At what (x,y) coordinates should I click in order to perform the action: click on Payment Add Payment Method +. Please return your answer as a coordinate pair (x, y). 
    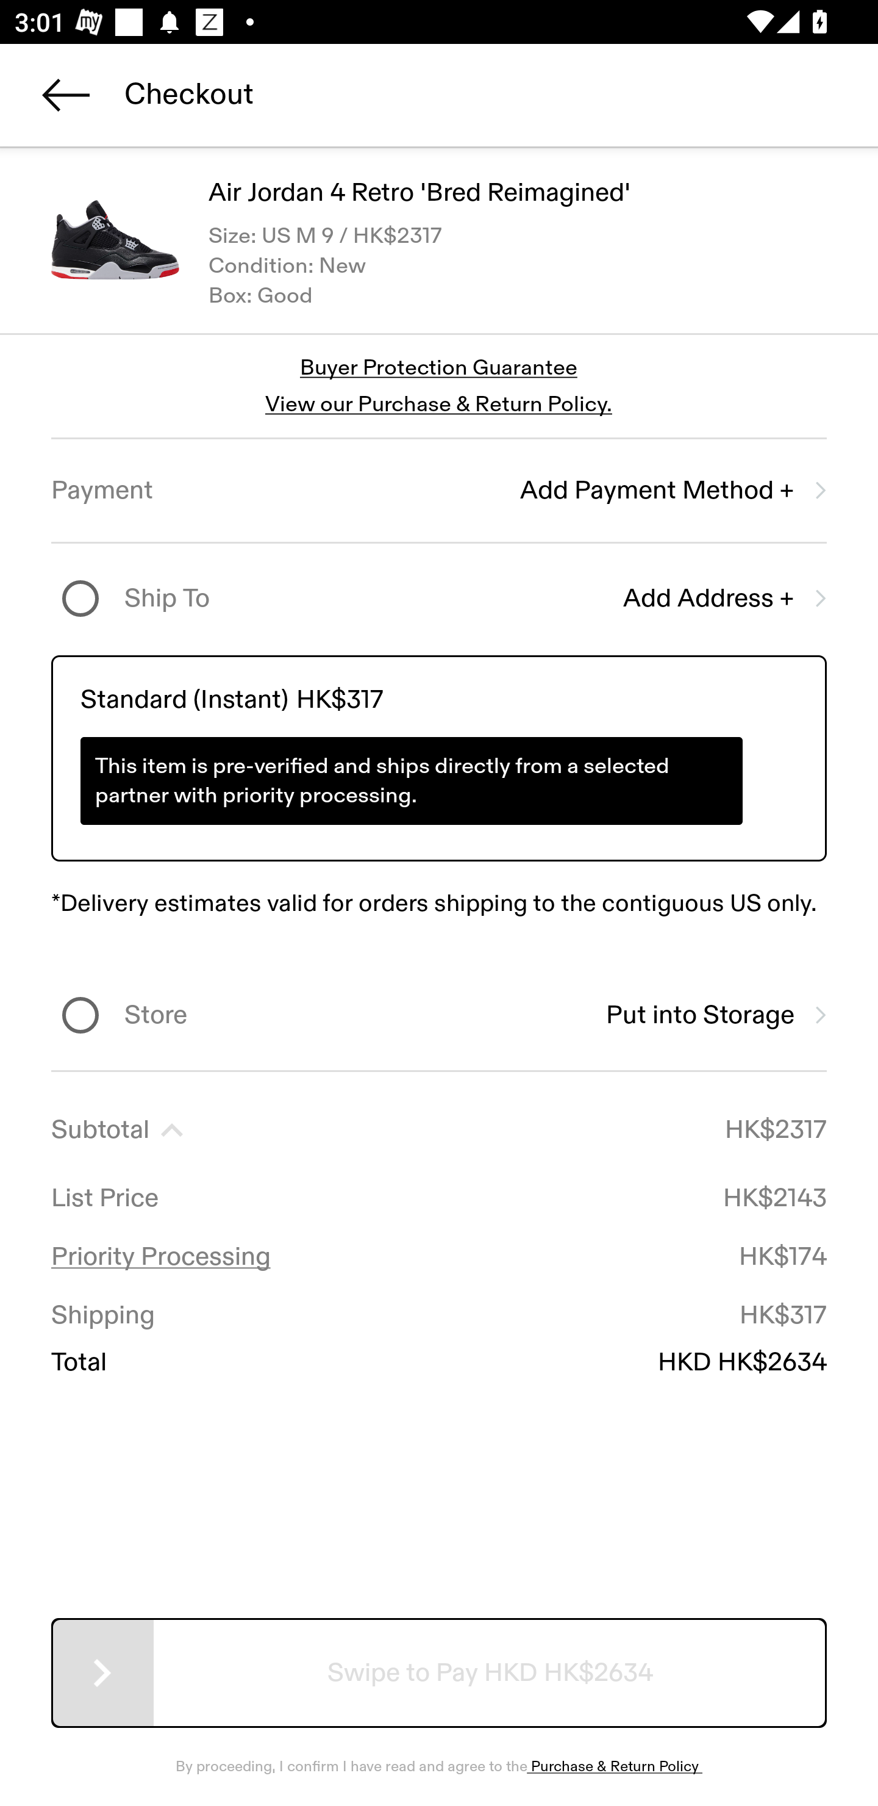
    Looking at the image, I should click on (439, 491).